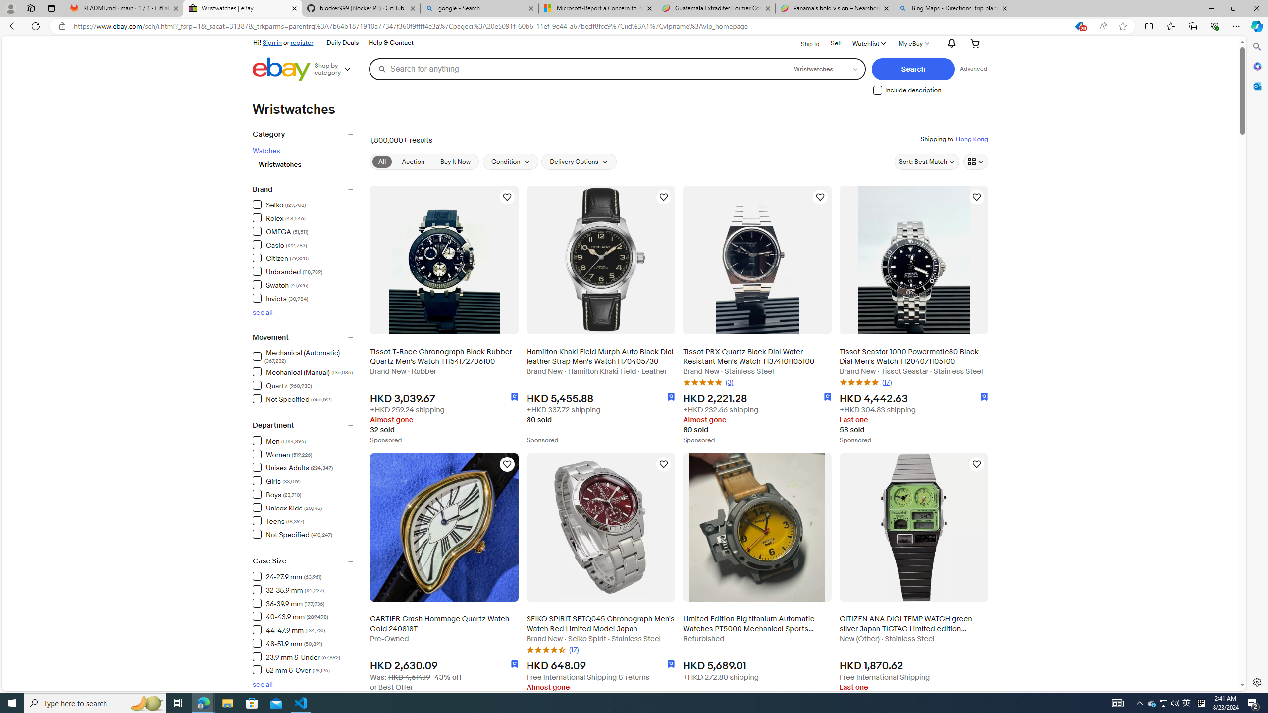 Image resolution: width=1268 pixels, height=713 pixels. I want to click on Shipping toHong Kong, so click(954, 139).